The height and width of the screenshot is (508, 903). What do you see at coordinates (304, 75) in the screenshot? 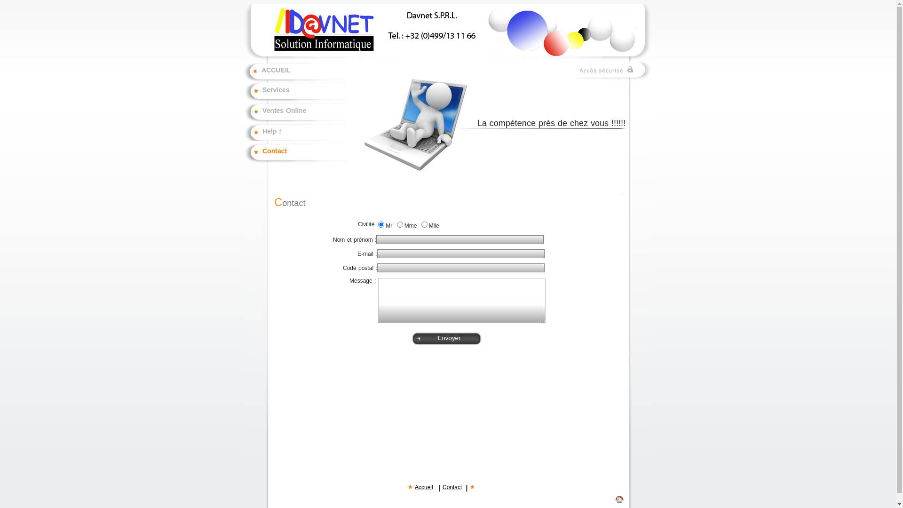
I see `ACCUEIL` at bounding box center [304, 75].